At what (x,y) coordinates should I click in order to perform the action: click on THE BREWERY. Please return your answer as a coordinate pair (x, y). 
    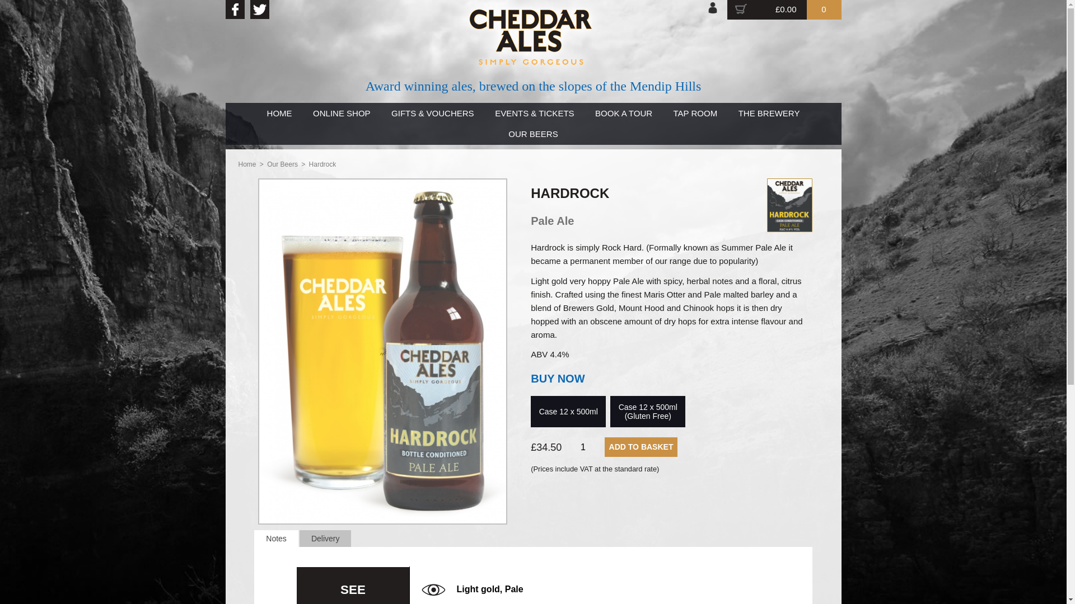
    Looking at the image, I should click on (769, 113).